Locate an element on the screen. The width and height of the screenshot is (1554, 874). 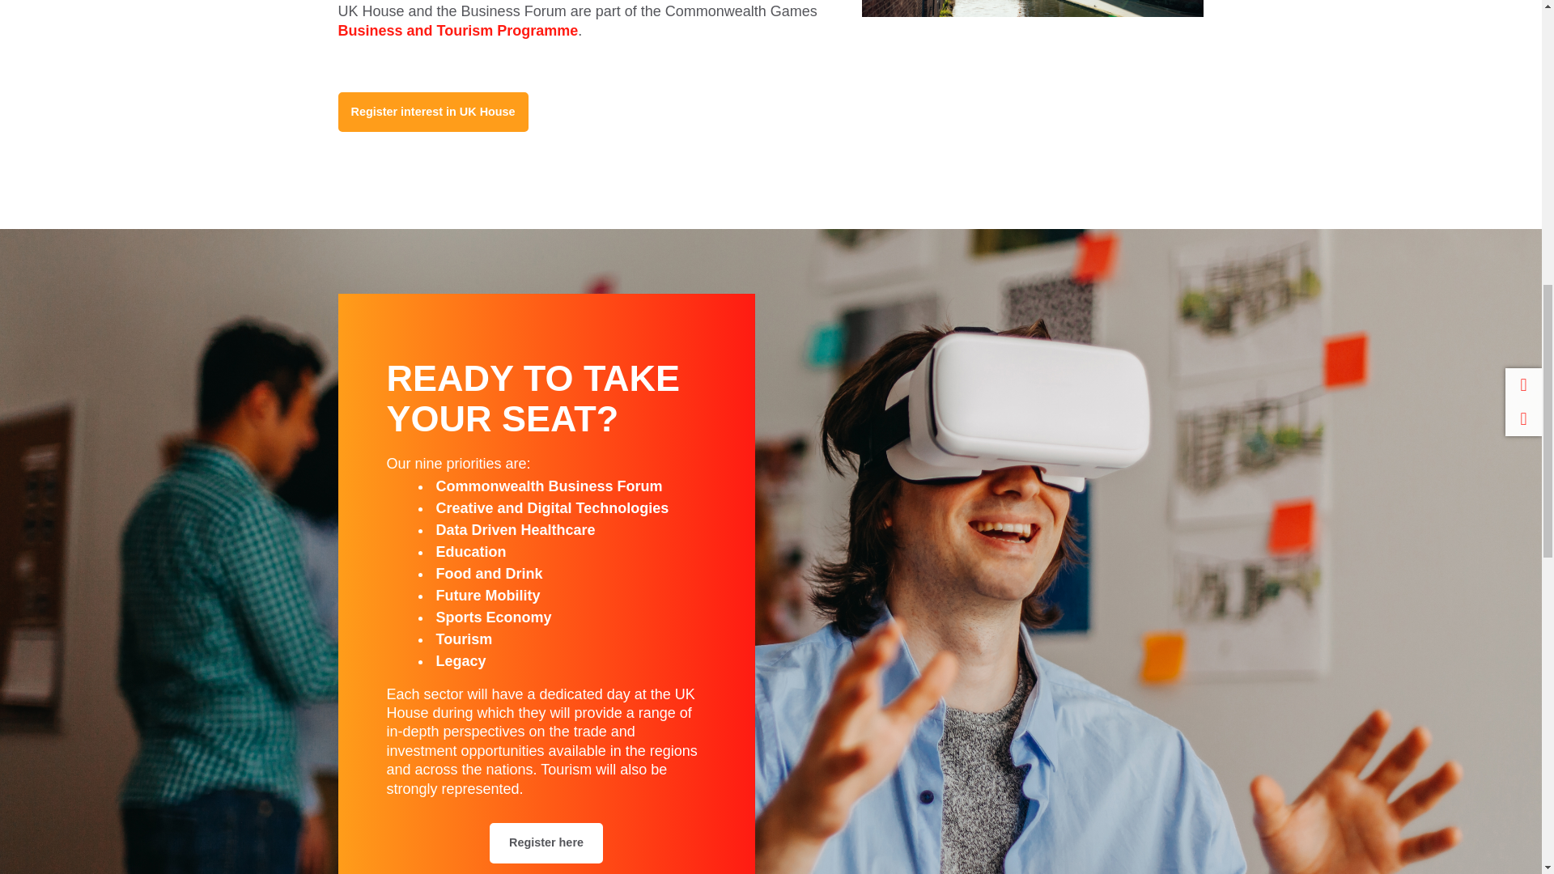
Education is located at coordinates (470, 552).